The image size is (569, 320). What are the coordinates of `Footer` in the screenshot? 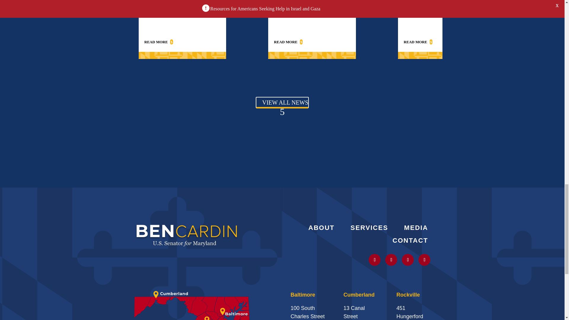 It's located at (187, 235).